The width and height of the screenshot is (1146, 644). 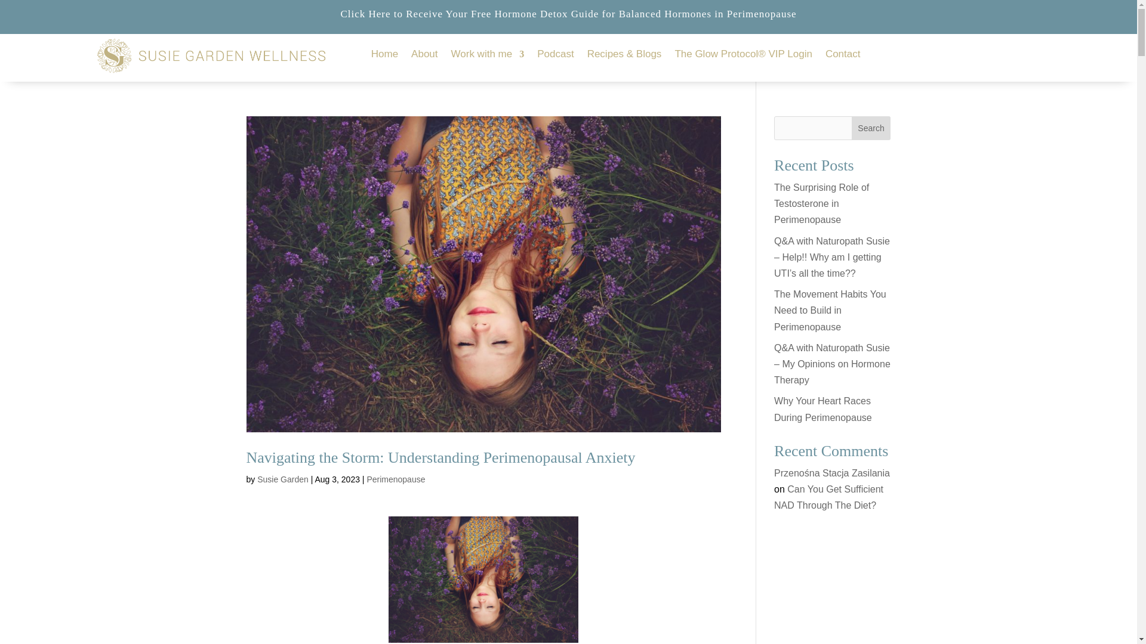 What do you see at coordinates (483, 580) in the screenshot?
I see `perimenopause anxiety` at bounding box center [483, 580].